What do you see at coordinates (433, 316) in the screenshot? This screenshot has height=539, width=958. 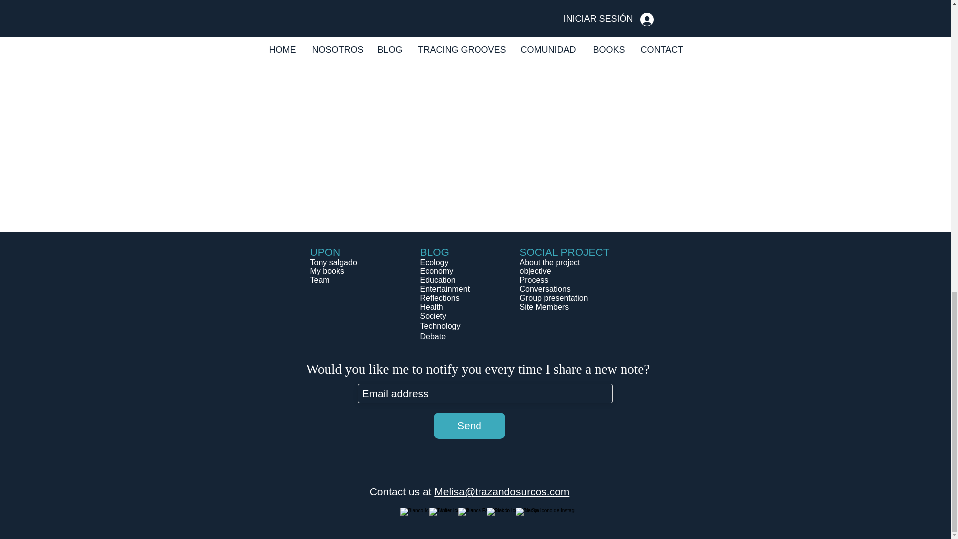 I see `Society` at bounding box center [433, 316].